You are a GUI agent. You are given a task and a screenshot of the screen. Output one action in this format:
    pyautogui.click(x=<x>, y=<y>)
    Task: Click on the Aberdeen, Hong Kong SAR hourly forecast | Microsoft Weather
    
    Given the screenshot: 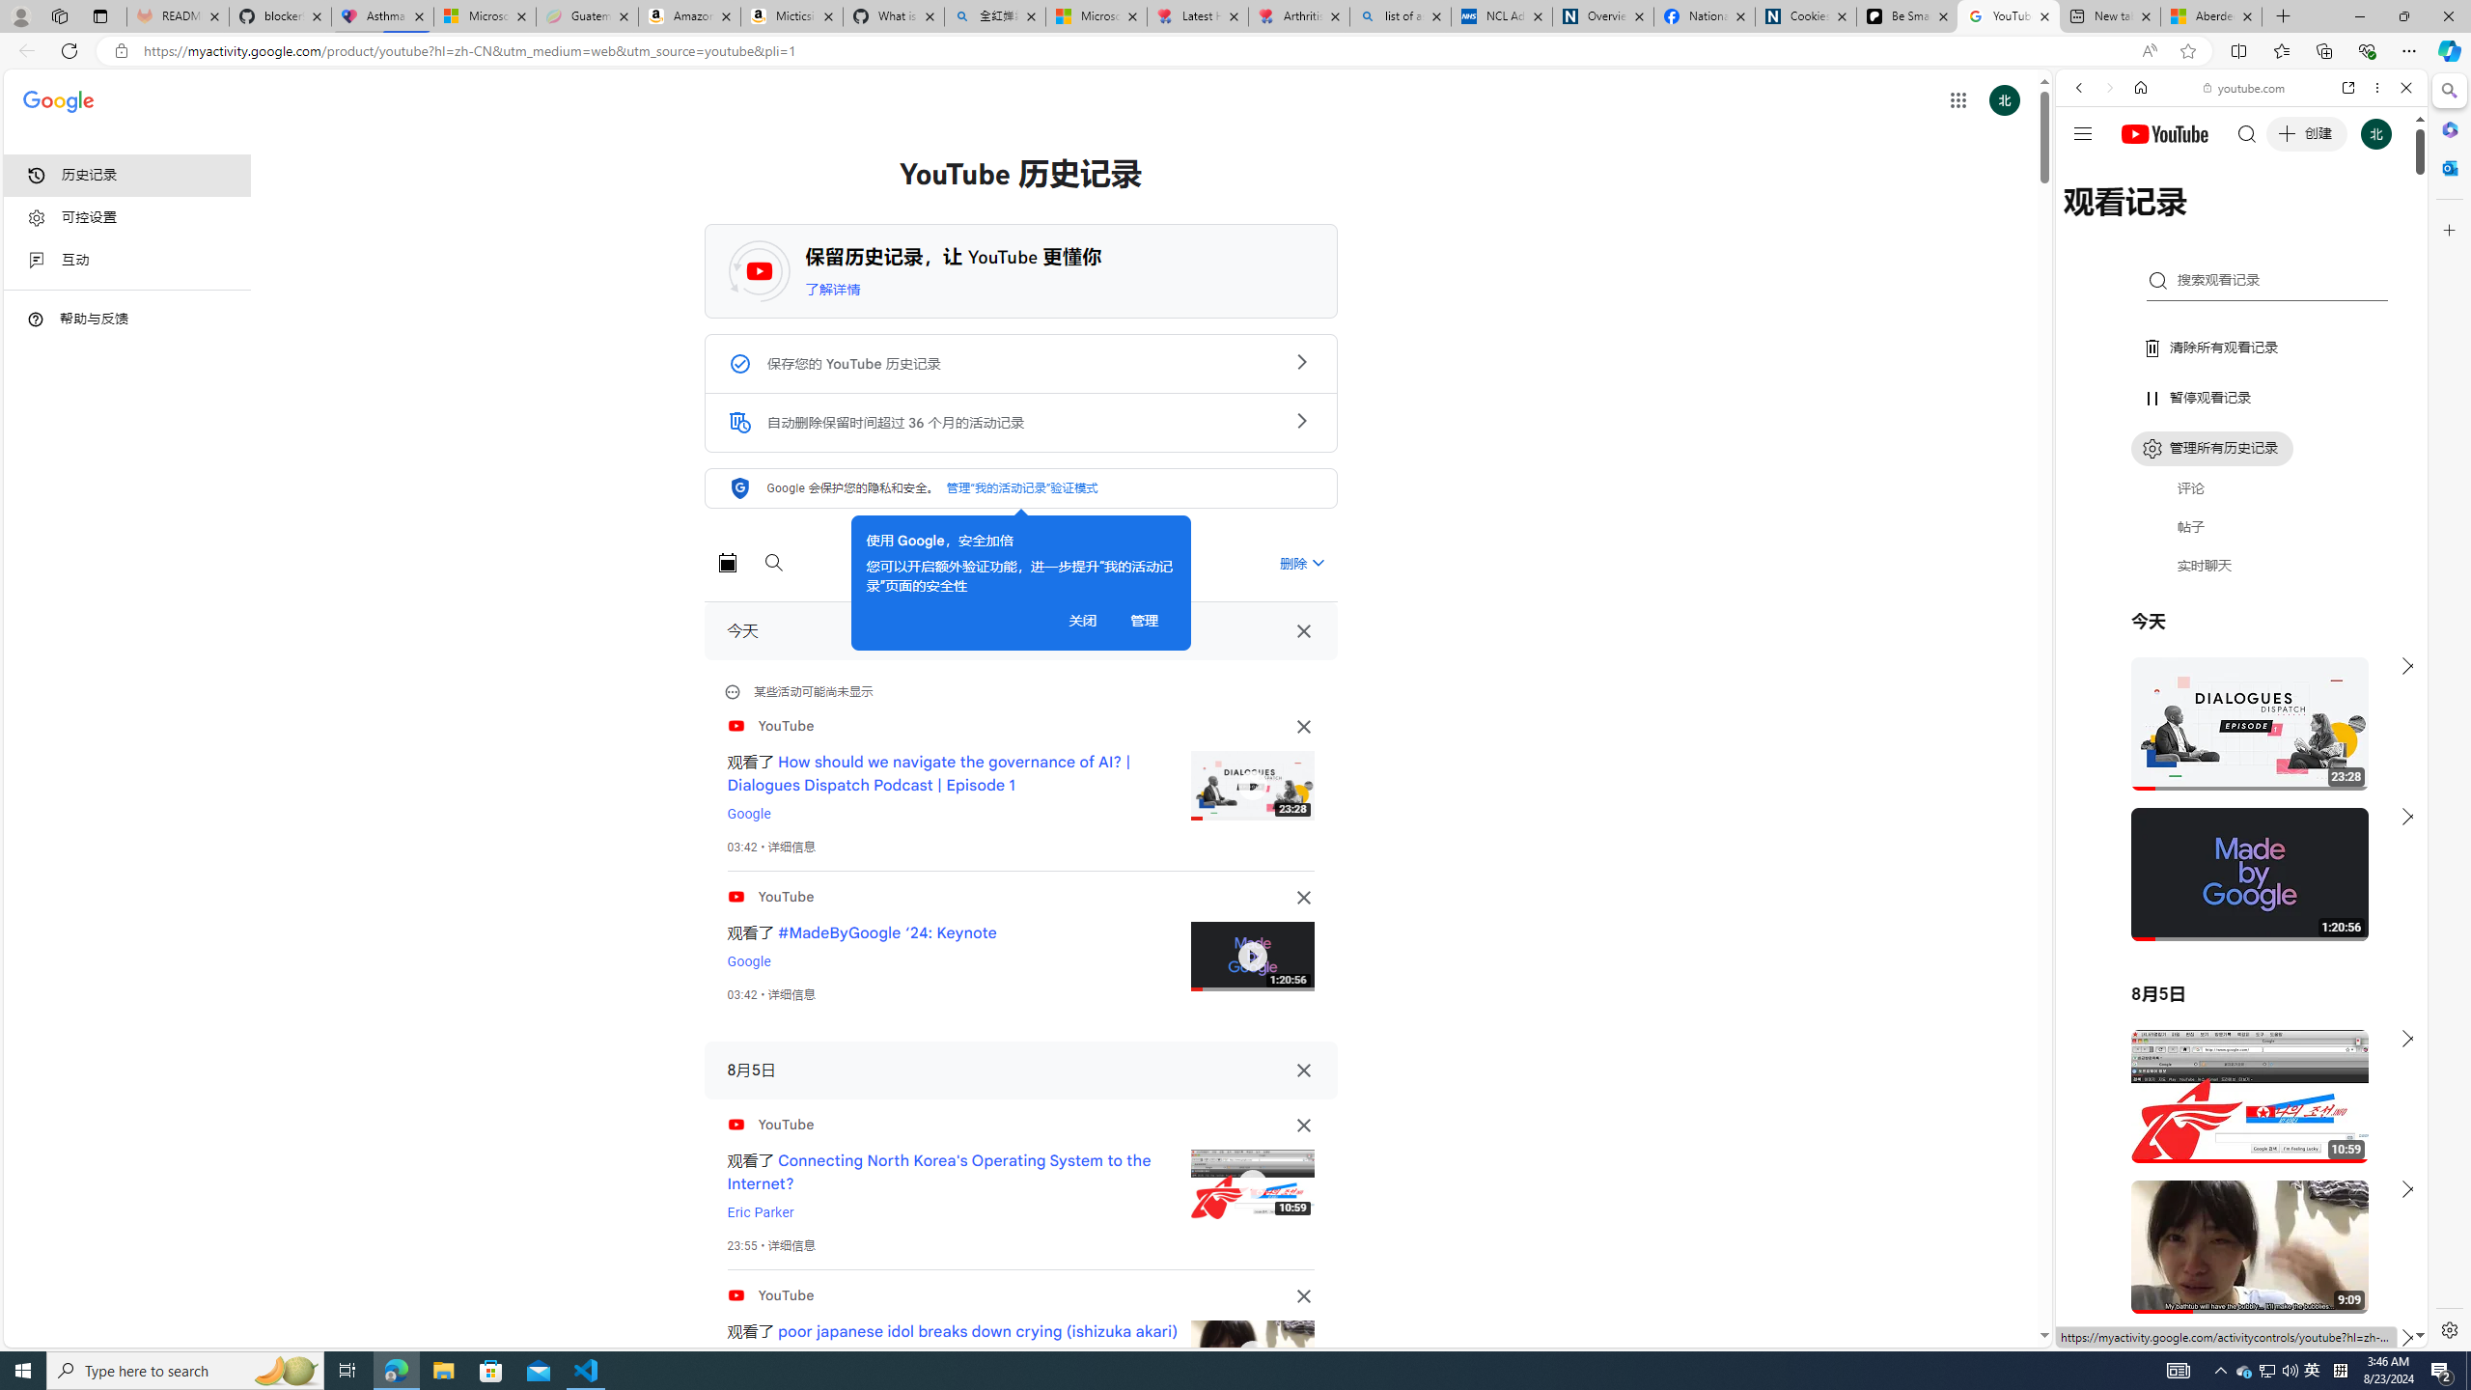 What is the action you would take?
    pyautogui.click(x=2210, y=16)
    